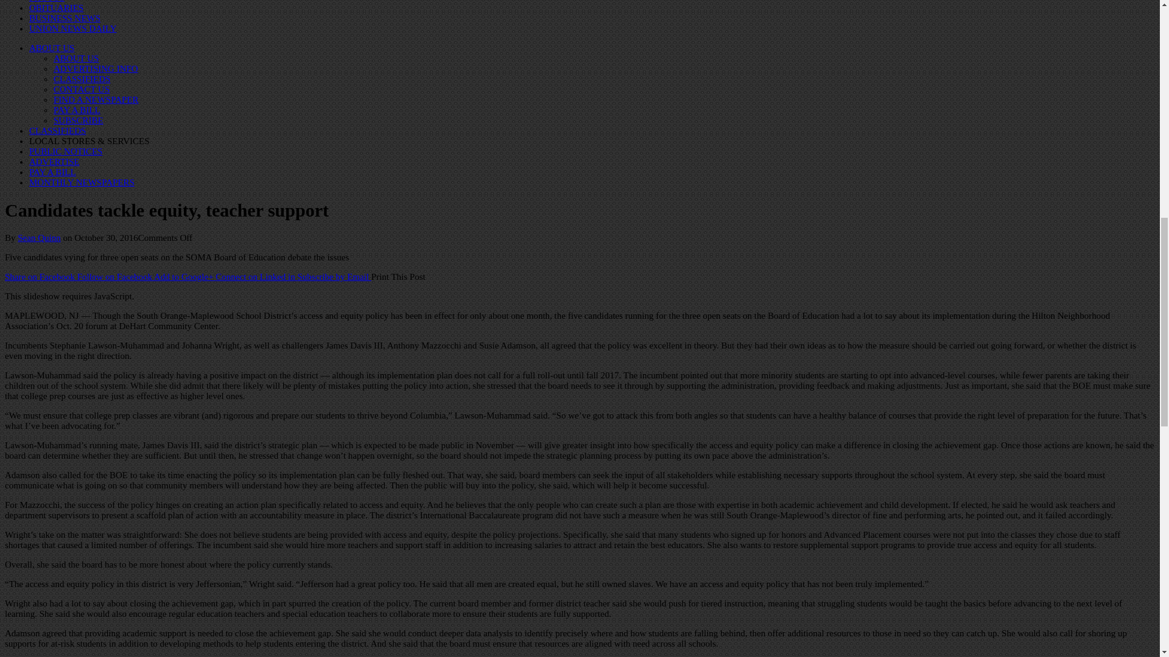 The height and width of the screenshot is (657, 1169). What do you see at coordinates (335, 277) in the screenshot?
I see `Send by Email` at bounding box center [335, 277].